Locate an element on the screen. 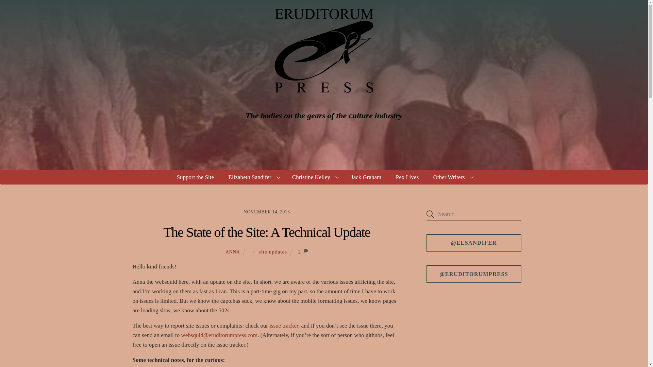 Image resolution: width=653 pixels, height=367 pixels. Search is located at coordinates (473, 214).